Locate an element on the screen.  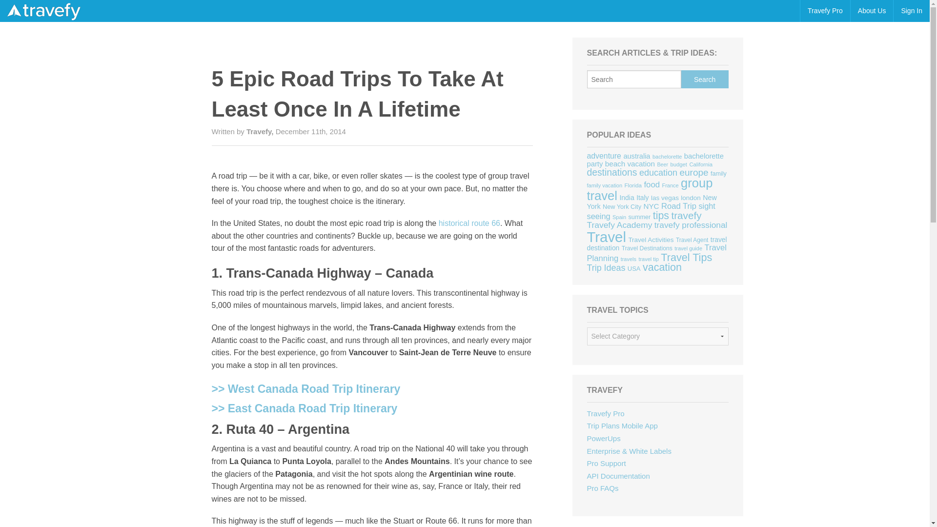
Search is located at coordinates (705, 79).